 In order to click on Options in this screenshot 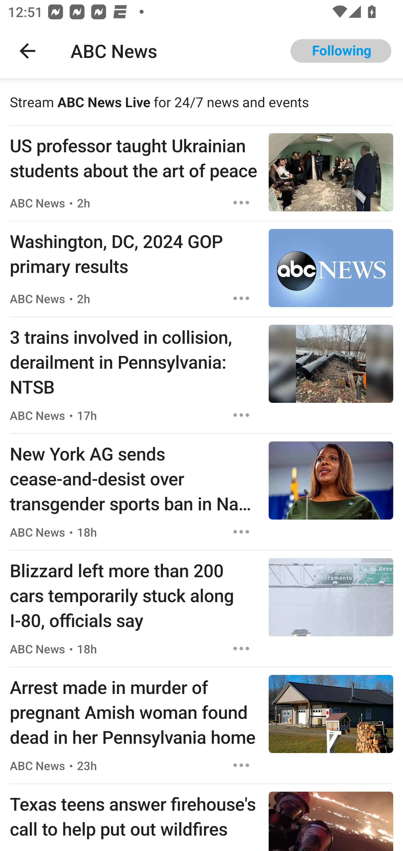, I will do `click(241, 415)`.